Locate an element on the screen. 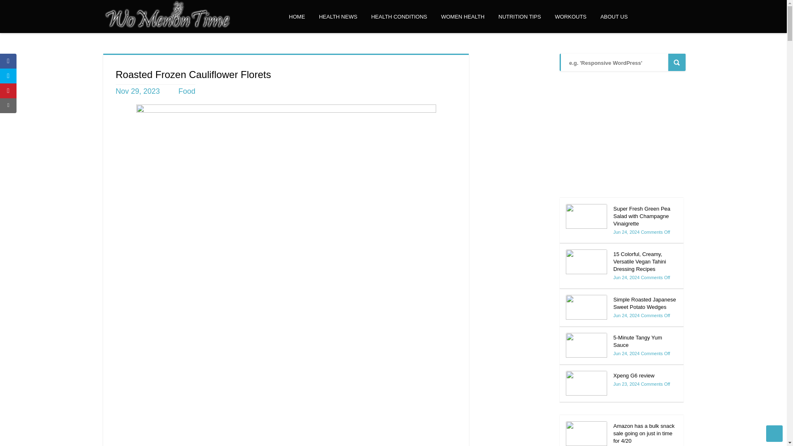 The height and width of the screenshot is (446, 793). Search is located at coordinates (677, 62).